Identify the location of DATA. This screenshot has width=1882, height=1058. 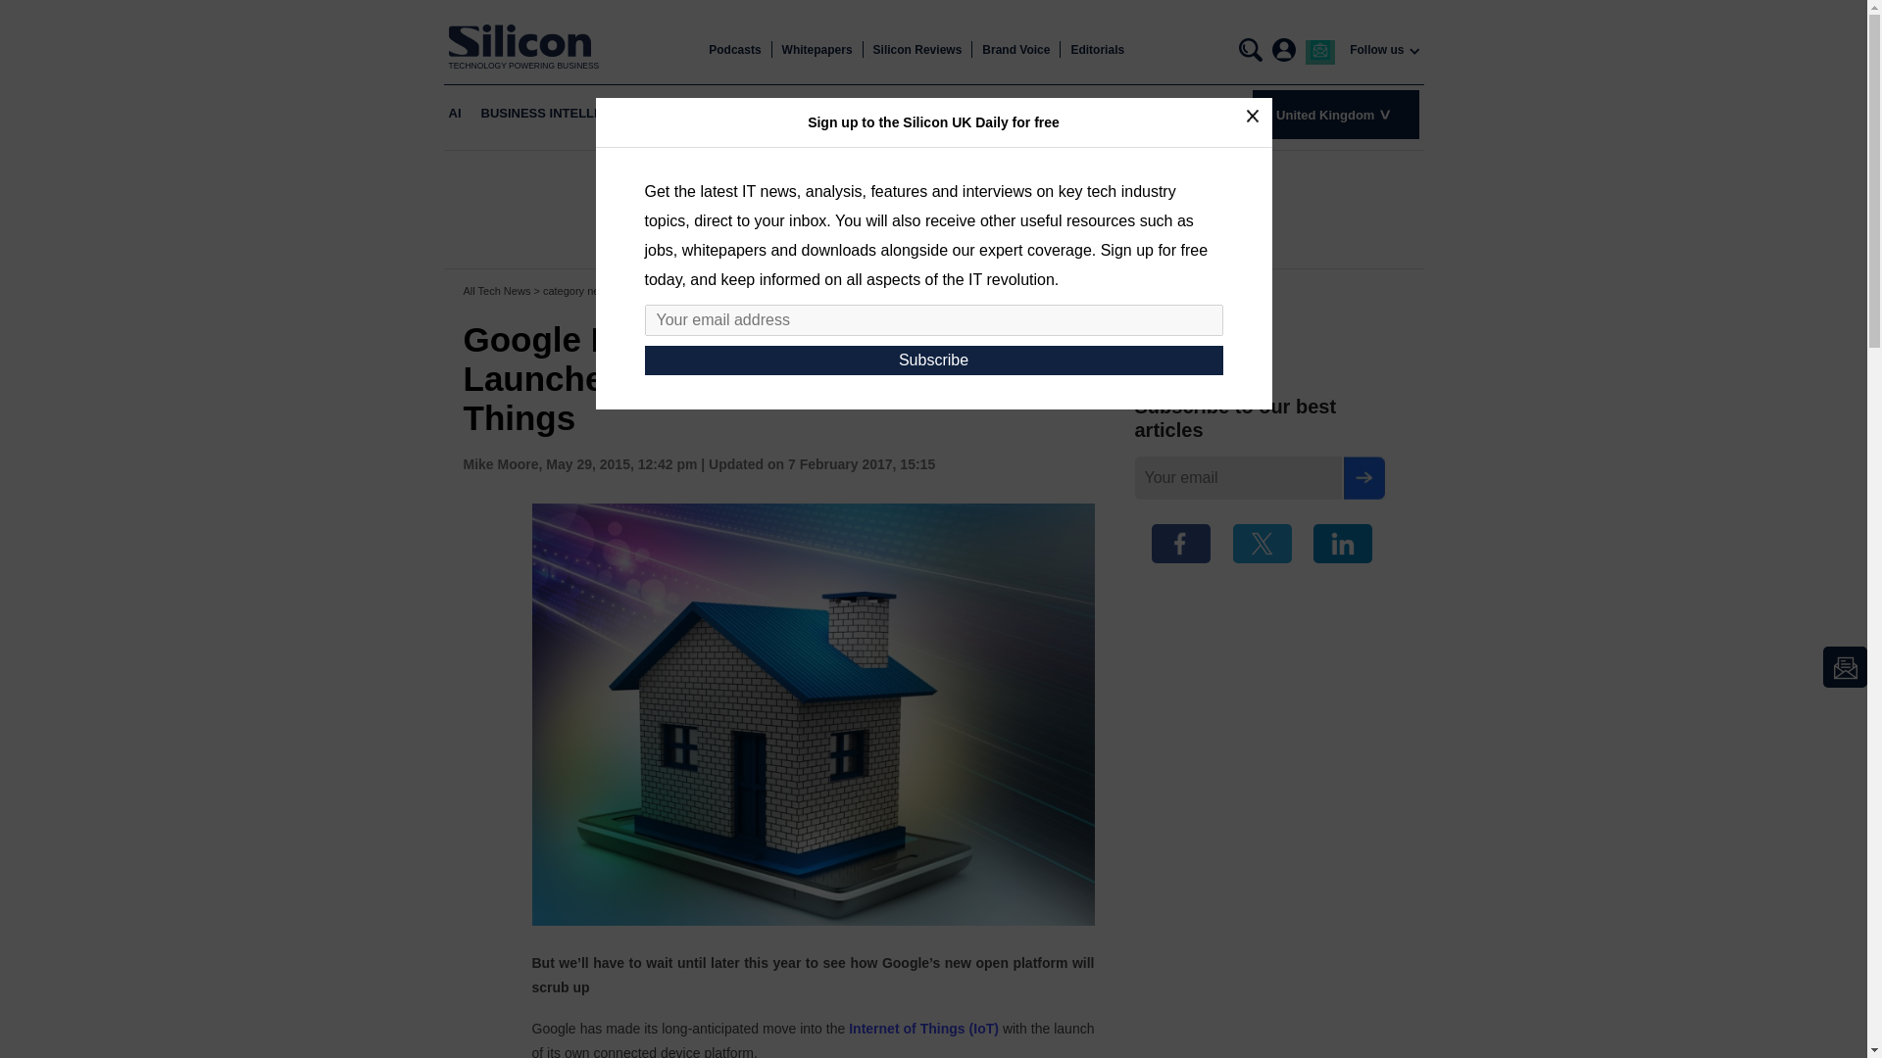
(936, 114).